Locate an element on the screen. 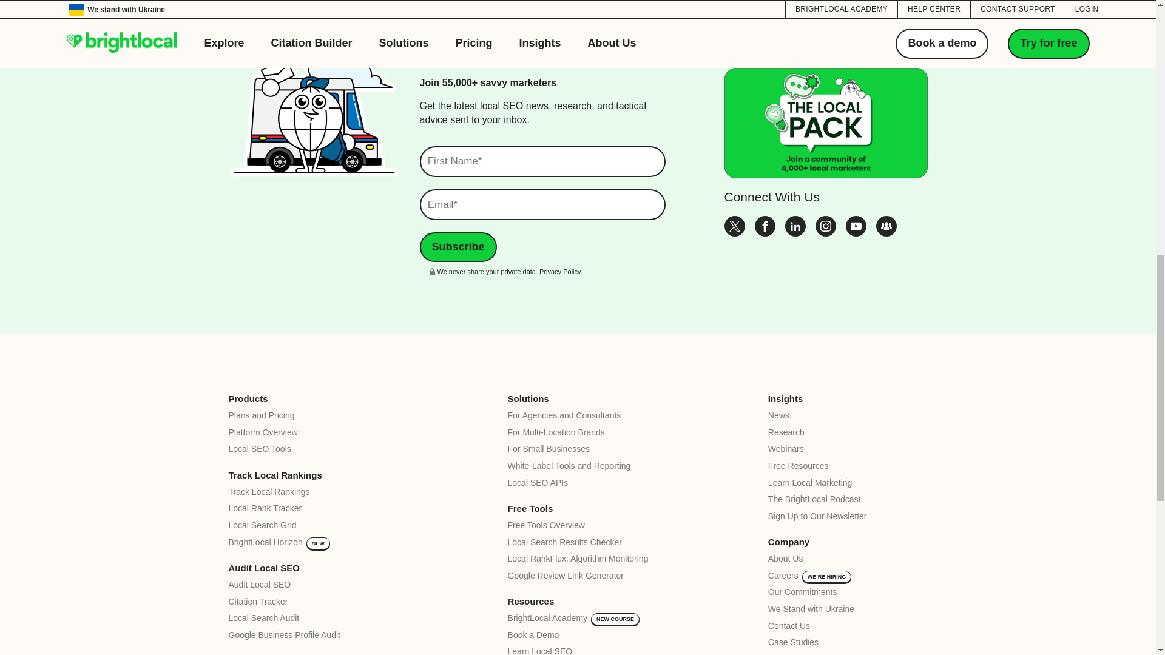 This screenshot has width=1165, height=655. The Local Pack is located at coordinates (886, 233).